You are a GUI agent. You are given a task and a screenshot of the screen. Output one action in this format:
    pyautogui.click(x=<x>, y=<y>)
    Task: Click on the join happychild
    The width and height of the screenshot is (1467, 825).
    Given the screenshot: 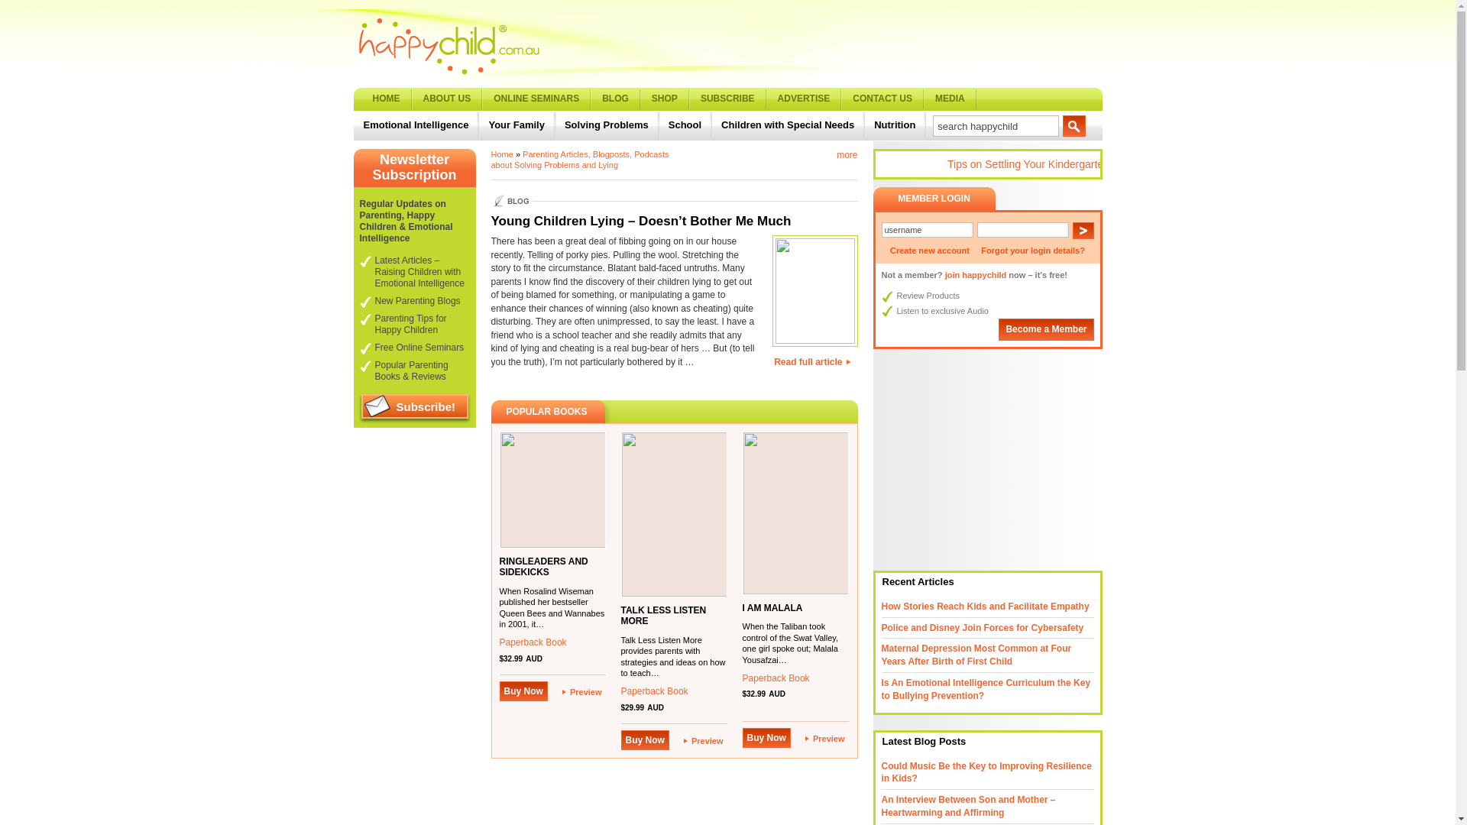 What is the action you would take?
    pyautogui.click(x=976, y=275)
    